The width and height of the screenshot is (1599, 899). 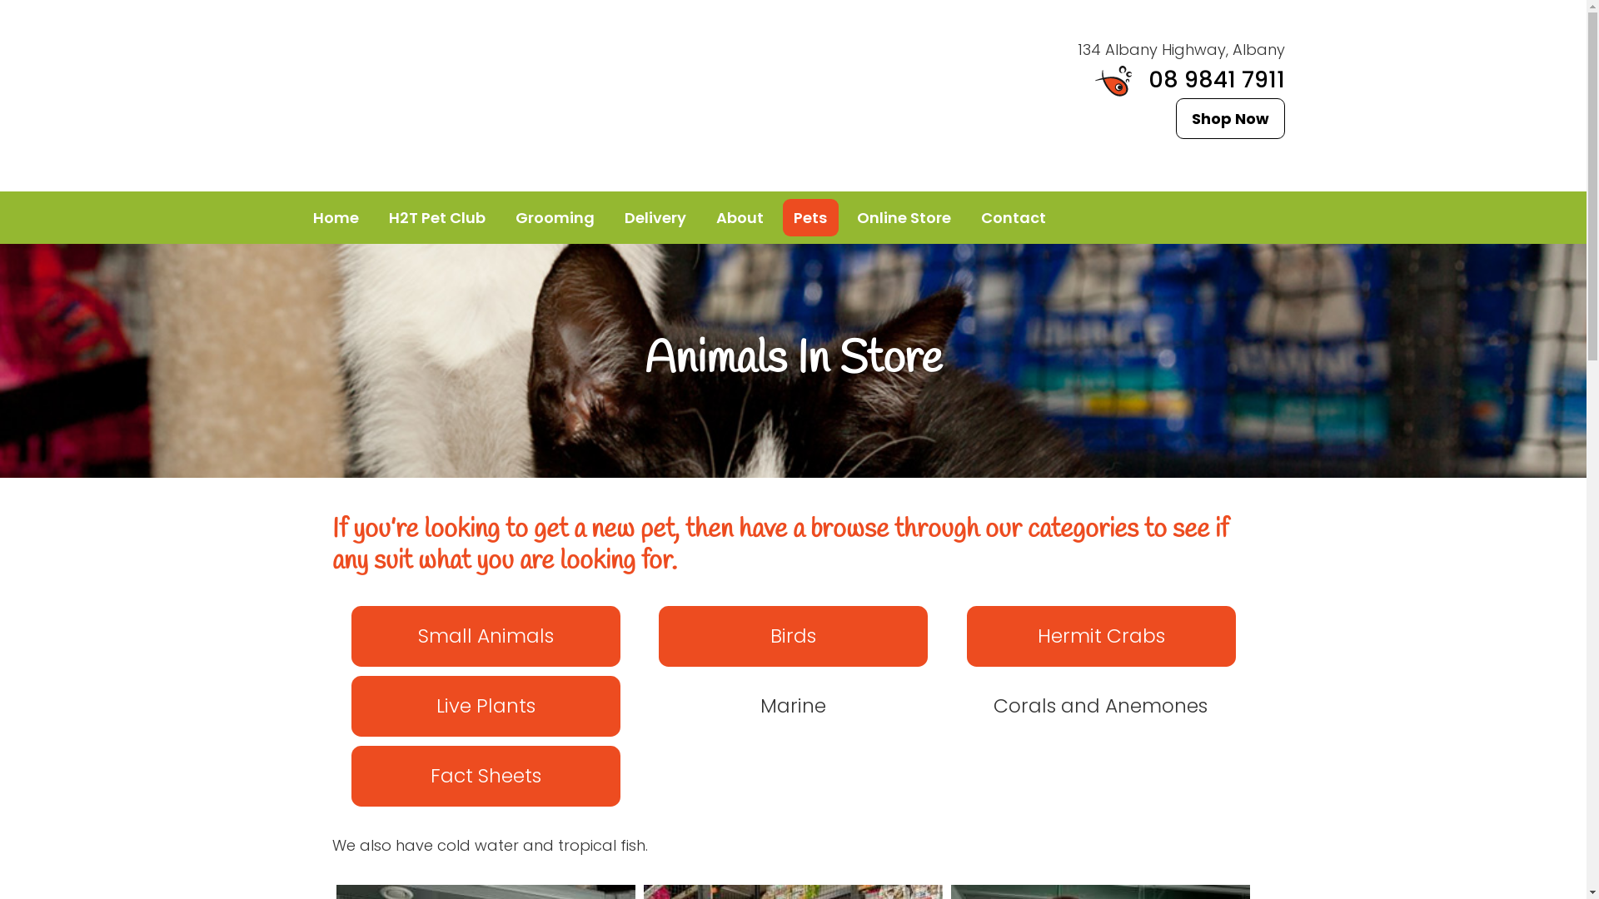 What do you see at coordinates (655, 218) in the screenshot?
I see `Delivery` at bounding box center [655, 218].